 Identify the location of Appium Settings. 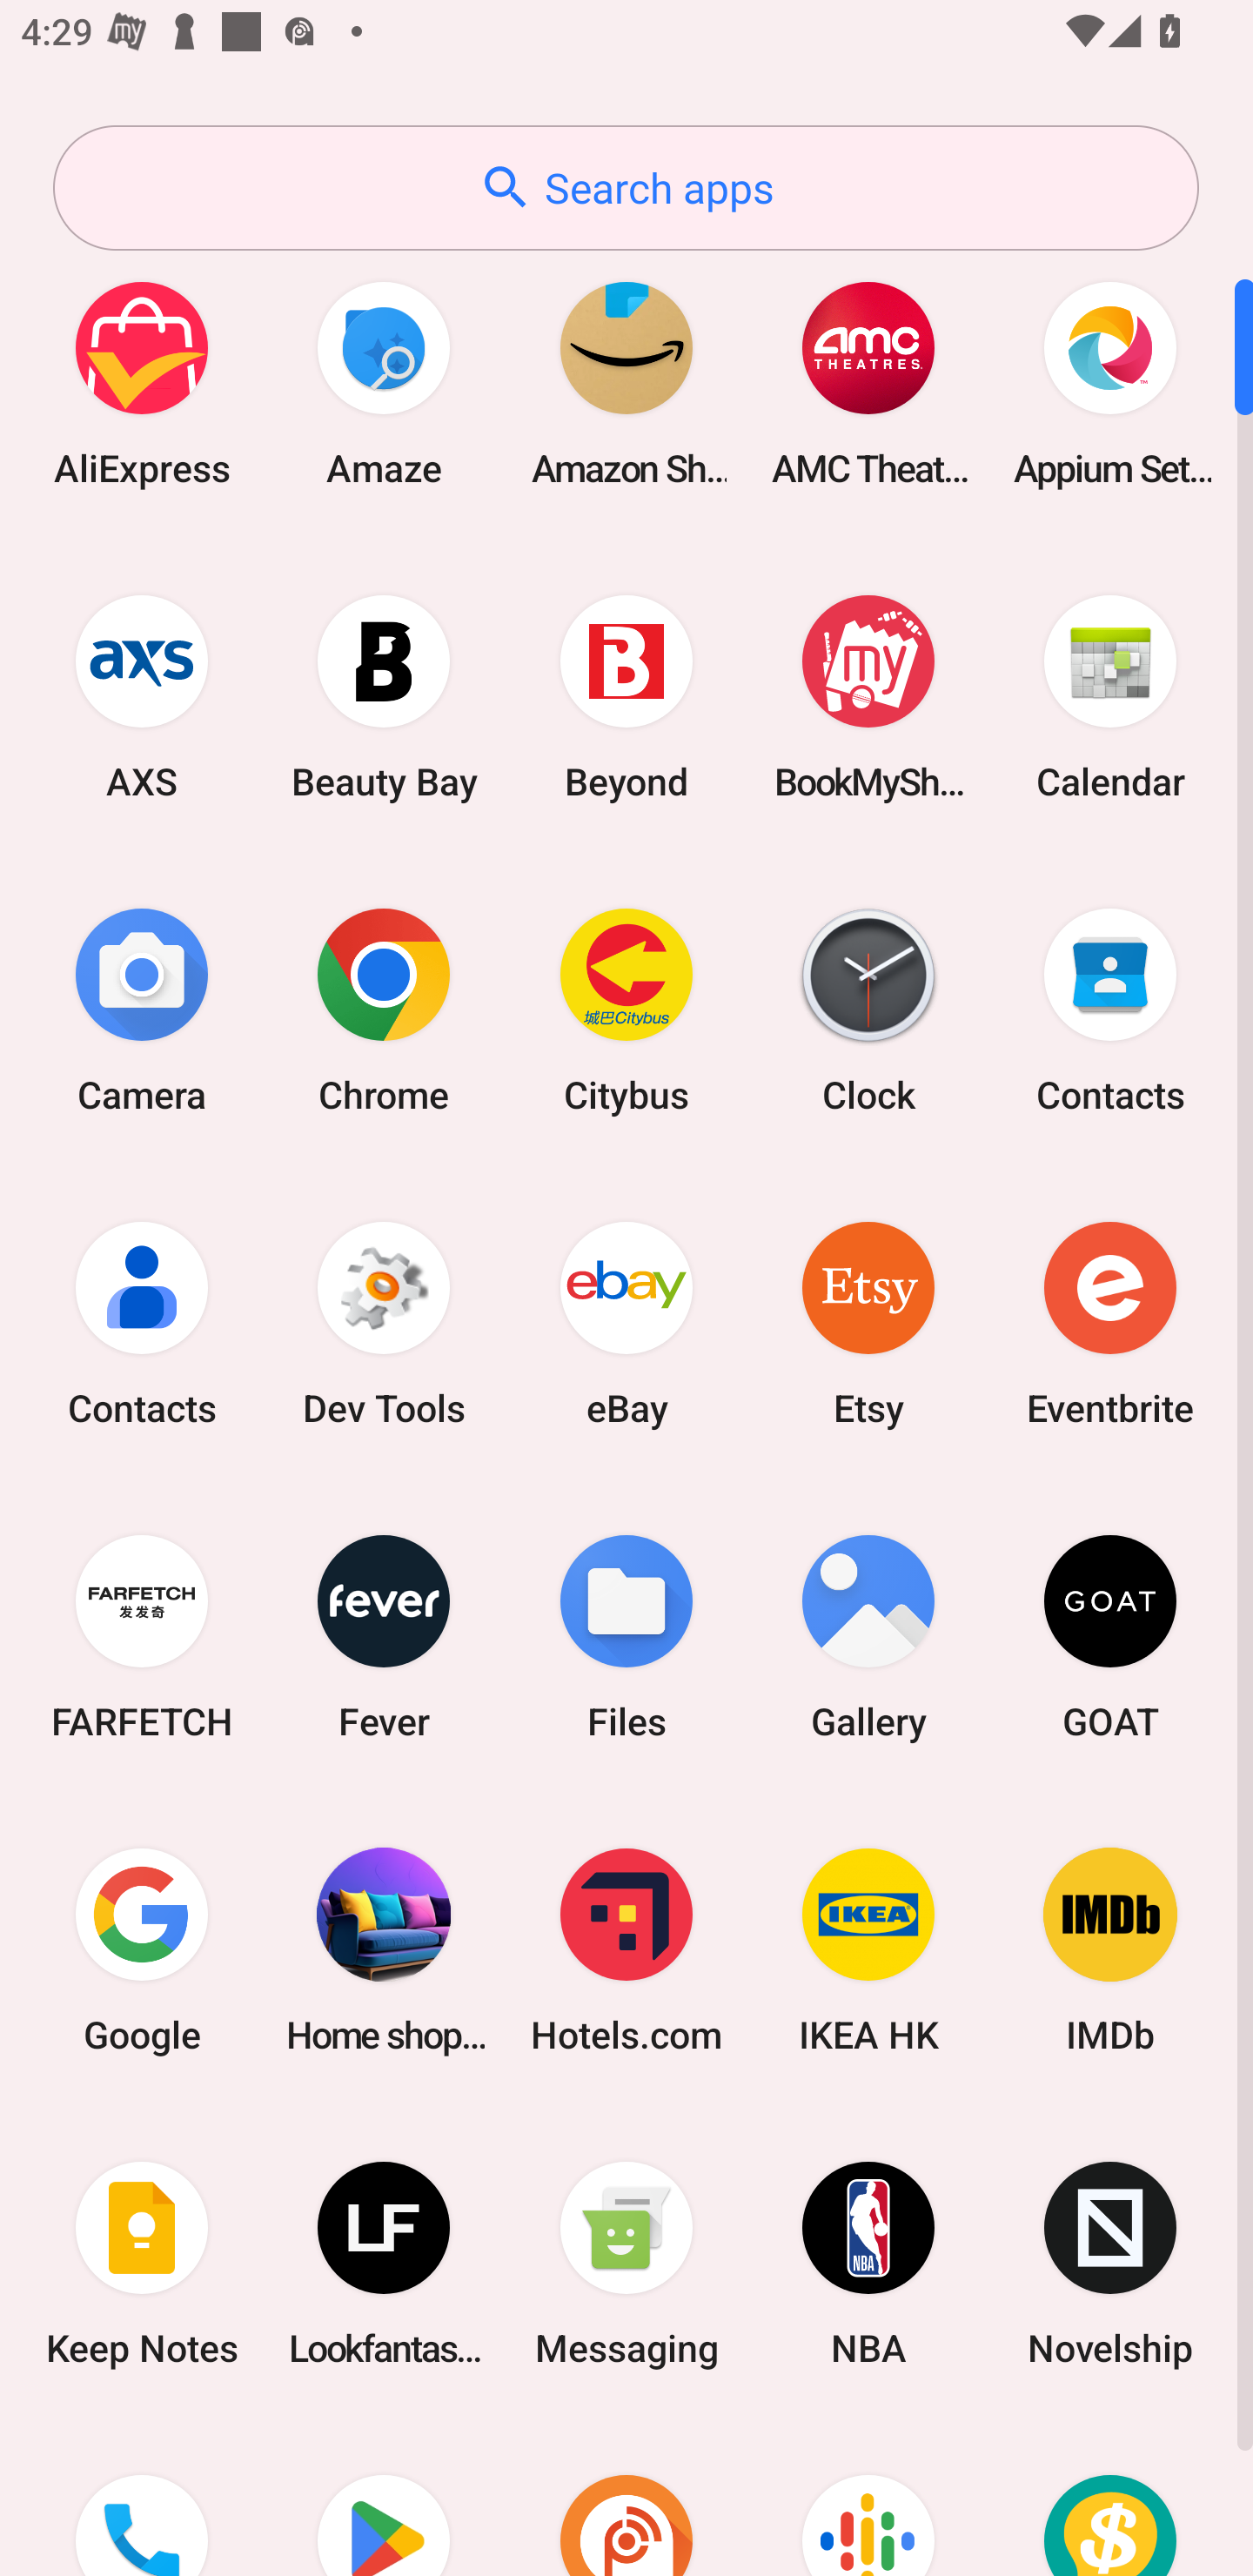
(1110, 383).